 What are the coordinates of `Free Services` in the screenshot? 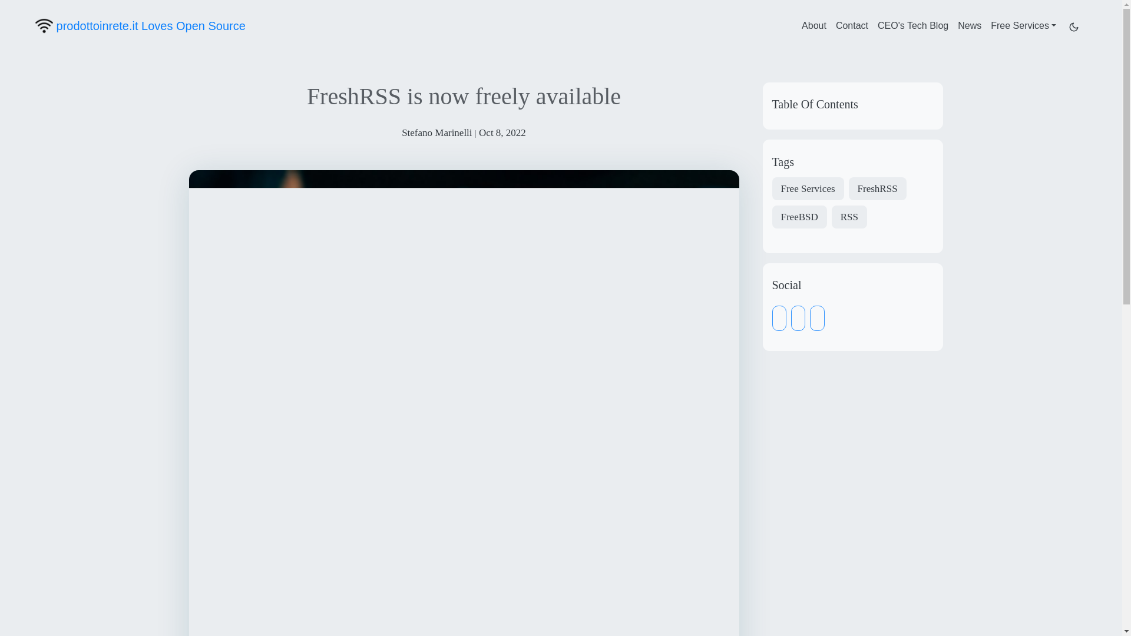 It's located at (1023, 25).